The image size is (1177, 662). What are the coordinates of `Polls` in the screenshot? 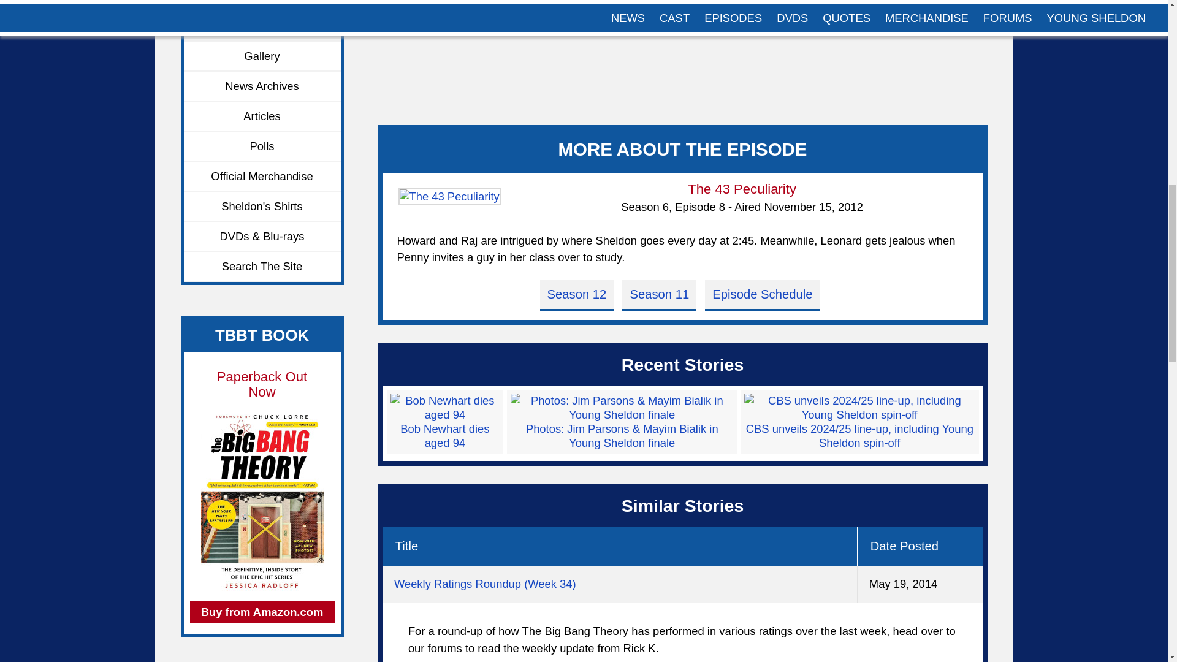 It's located at (262, 146).